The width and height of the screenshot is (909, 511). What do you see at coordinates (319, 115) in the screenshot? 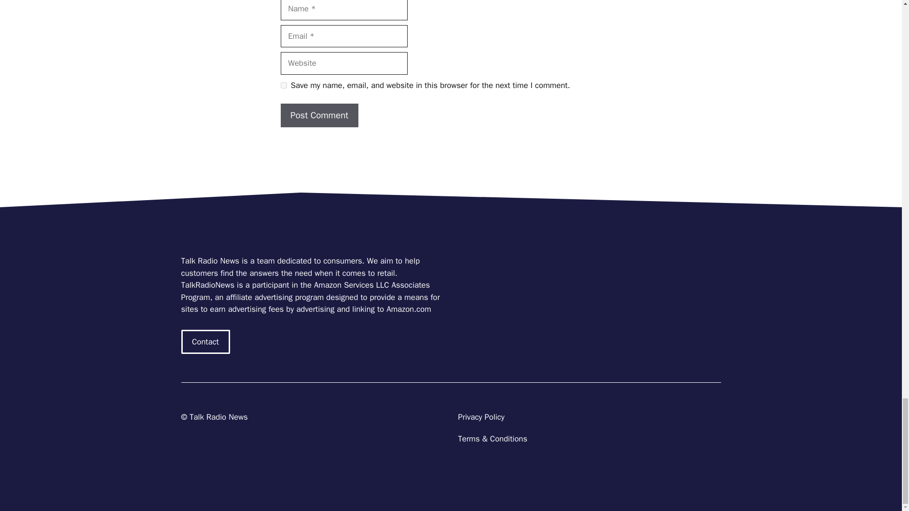
I see `Post Comment` at bounding box center [319, 115].